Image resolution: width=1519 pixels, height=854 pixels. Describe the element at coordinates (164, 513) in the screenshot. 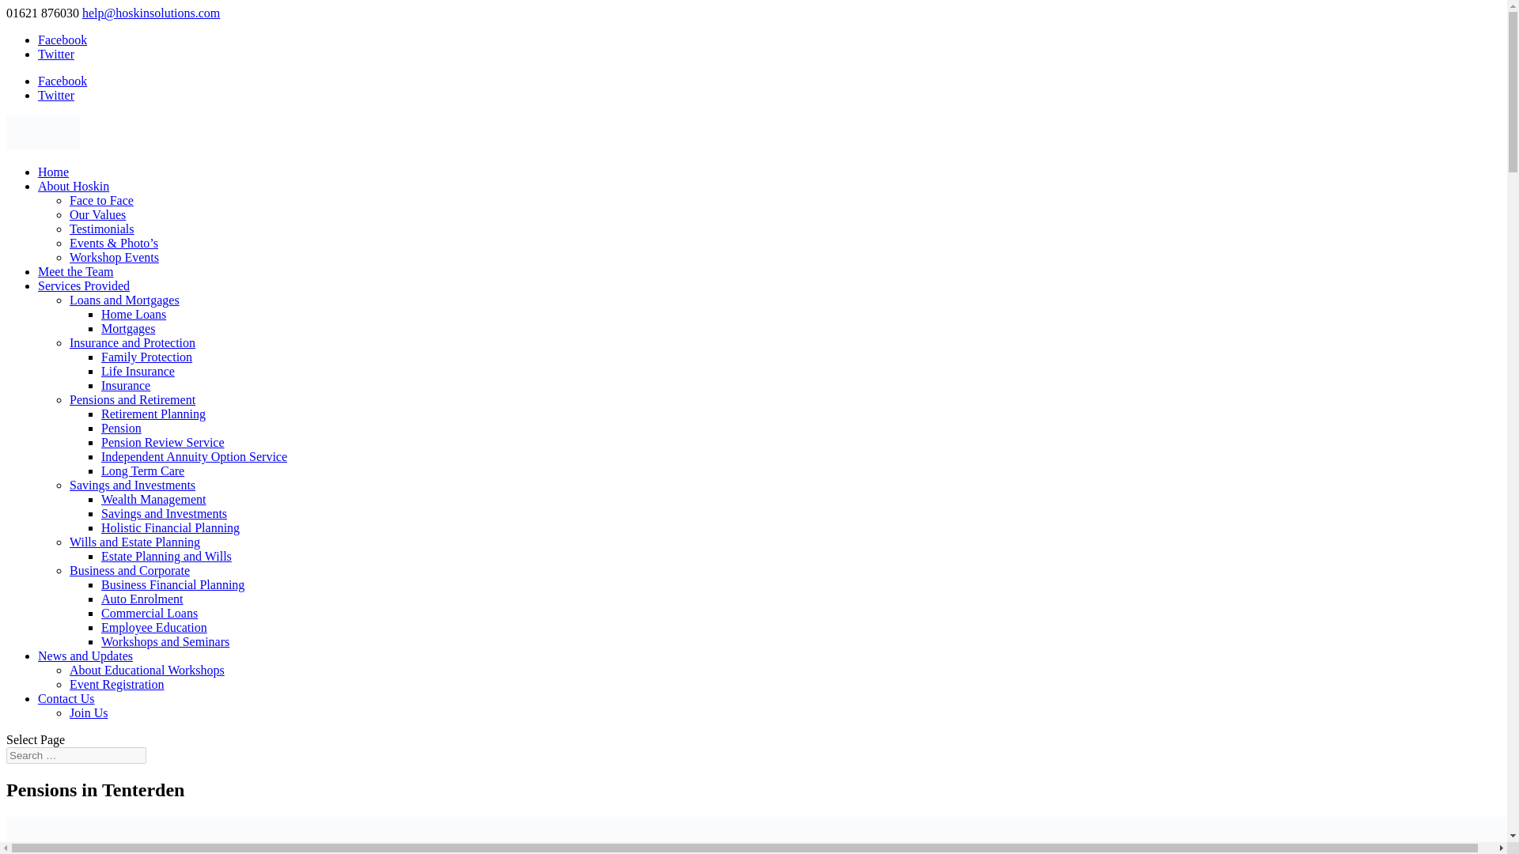

I see `Savings and Investments` at that location.